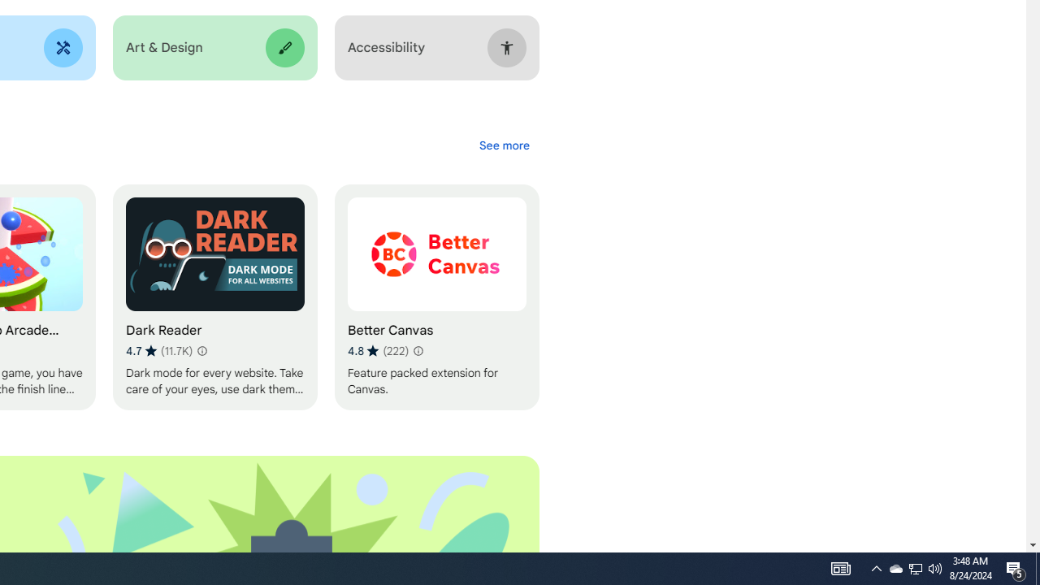 The height and width of the screenshot is (585, 1040). I want to click on Better Canvas, so click(436, 297).